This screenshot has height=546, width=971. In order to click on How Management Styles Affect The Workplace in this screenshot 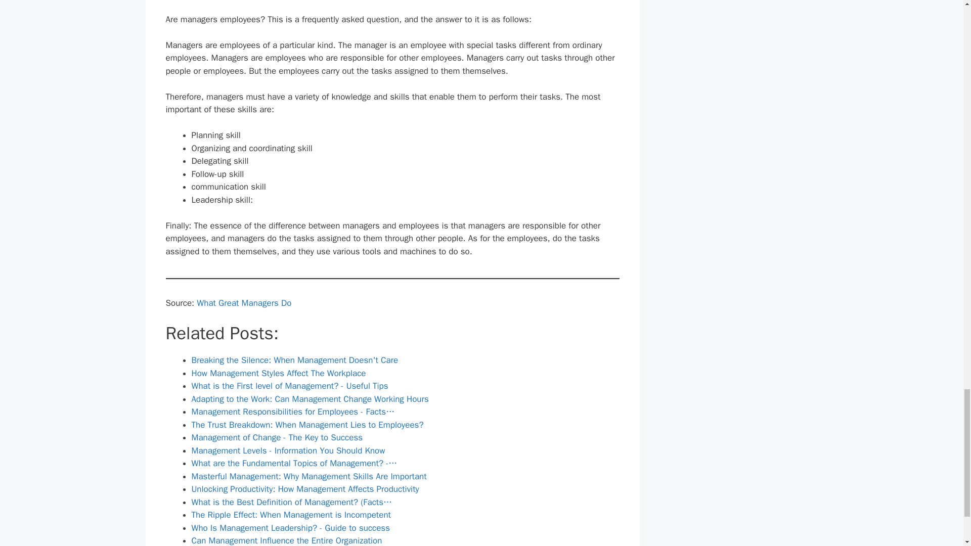, I will do `click(278, 373)`.